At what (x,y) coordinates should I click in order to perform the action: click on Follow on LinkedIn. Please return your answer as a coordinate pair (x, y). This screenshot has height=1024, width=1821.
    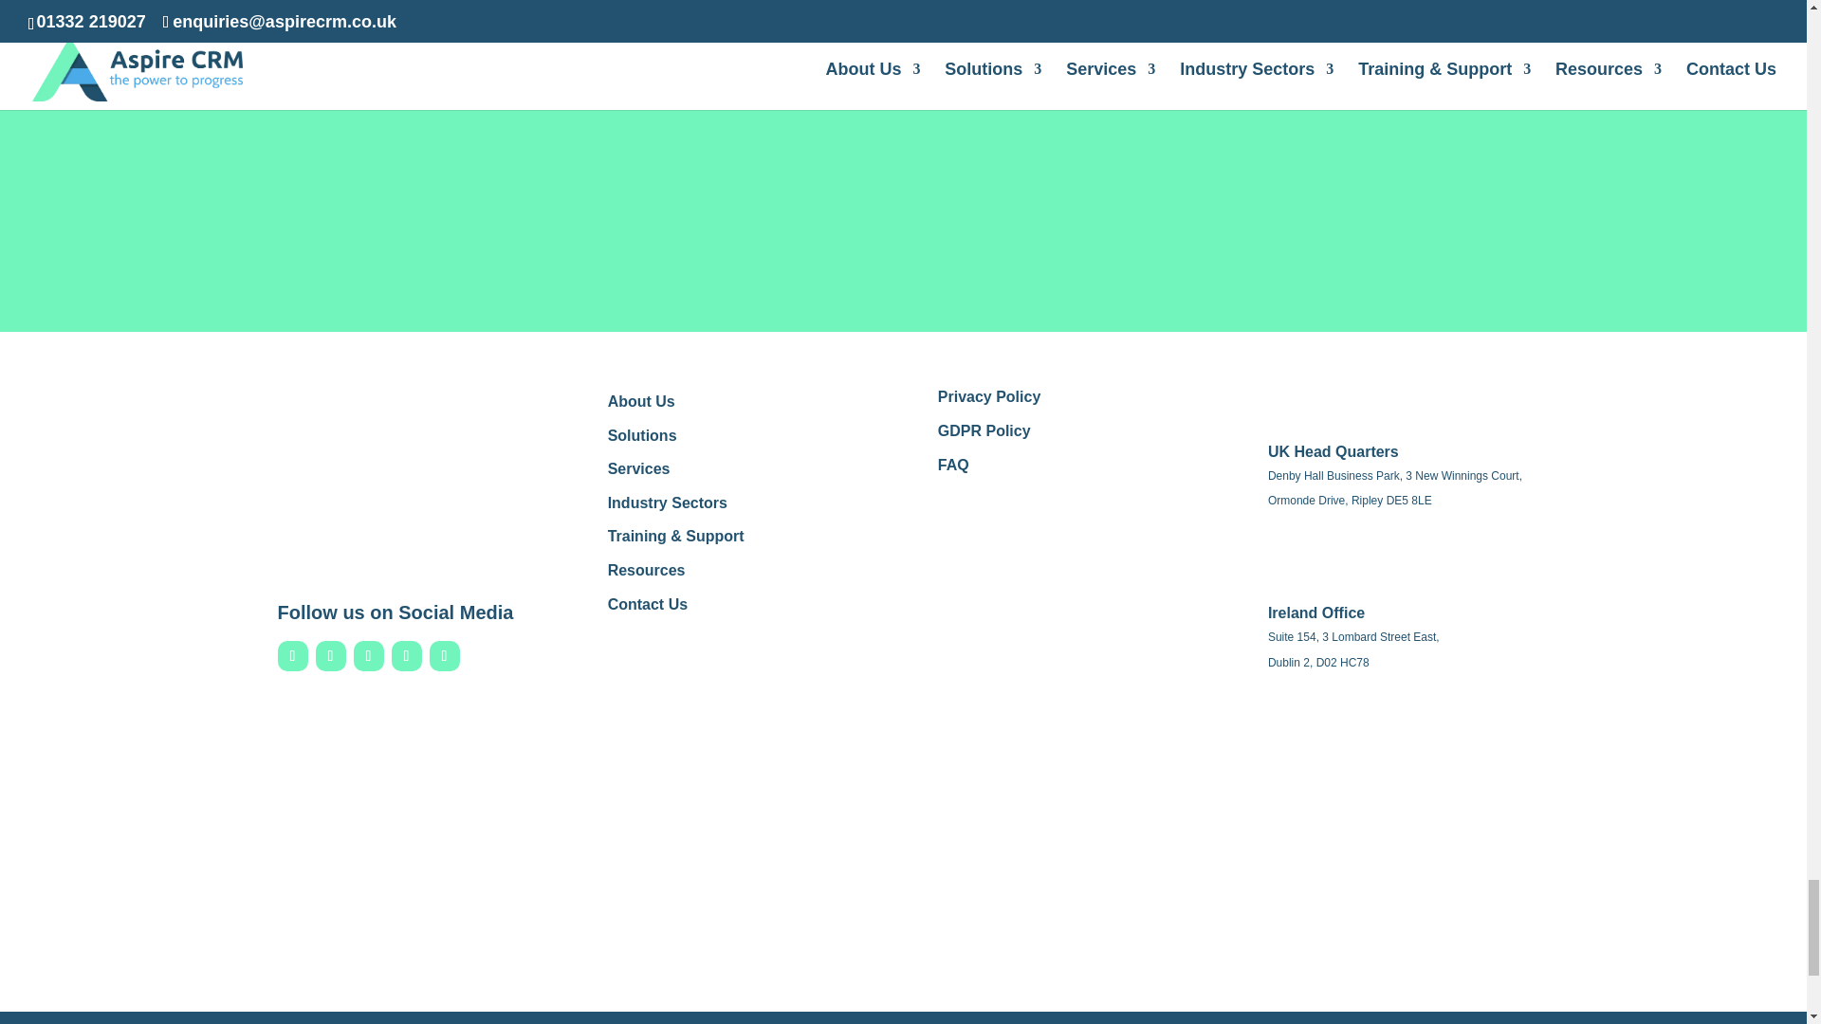
    Looking at the image, I should click on (330, 656).